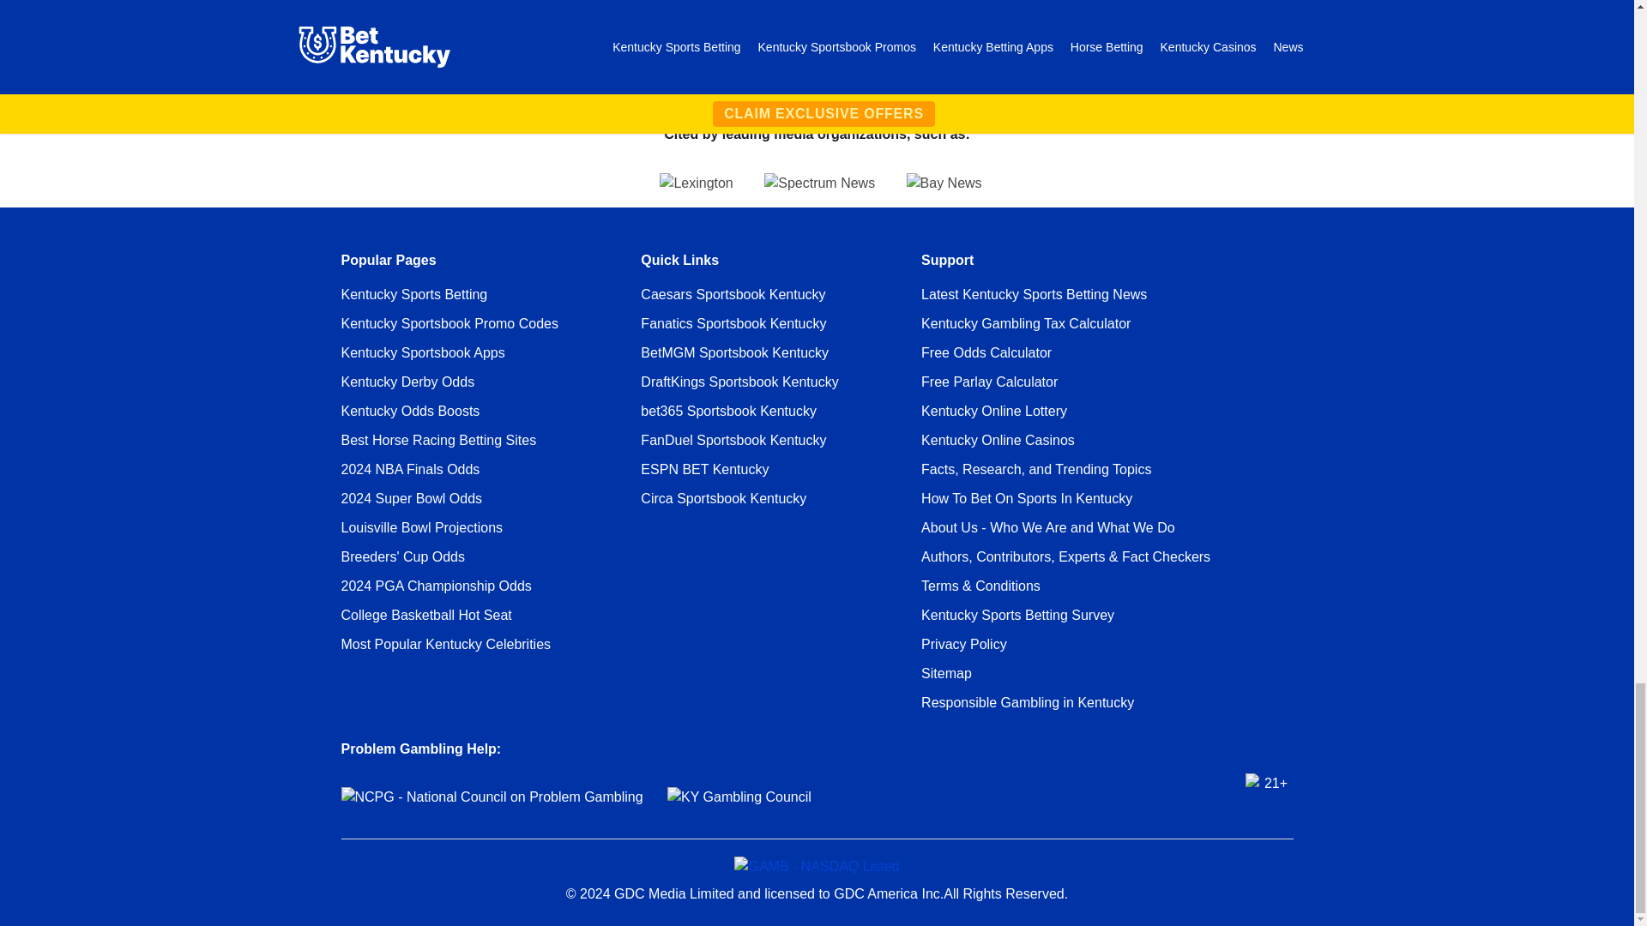 Image resolution: width=1647 pixels, height=926 pixels. What do you see at coordinates (413, 16) in the screenshot?
I see `Steve Bittenbender` at bounding box center [413, 16].